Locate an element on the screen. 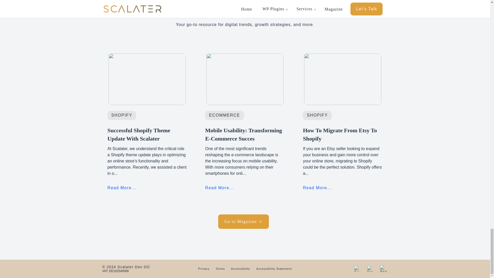  Successful Shopify Theme Update With Scalater is located at coordinates (147, 134).